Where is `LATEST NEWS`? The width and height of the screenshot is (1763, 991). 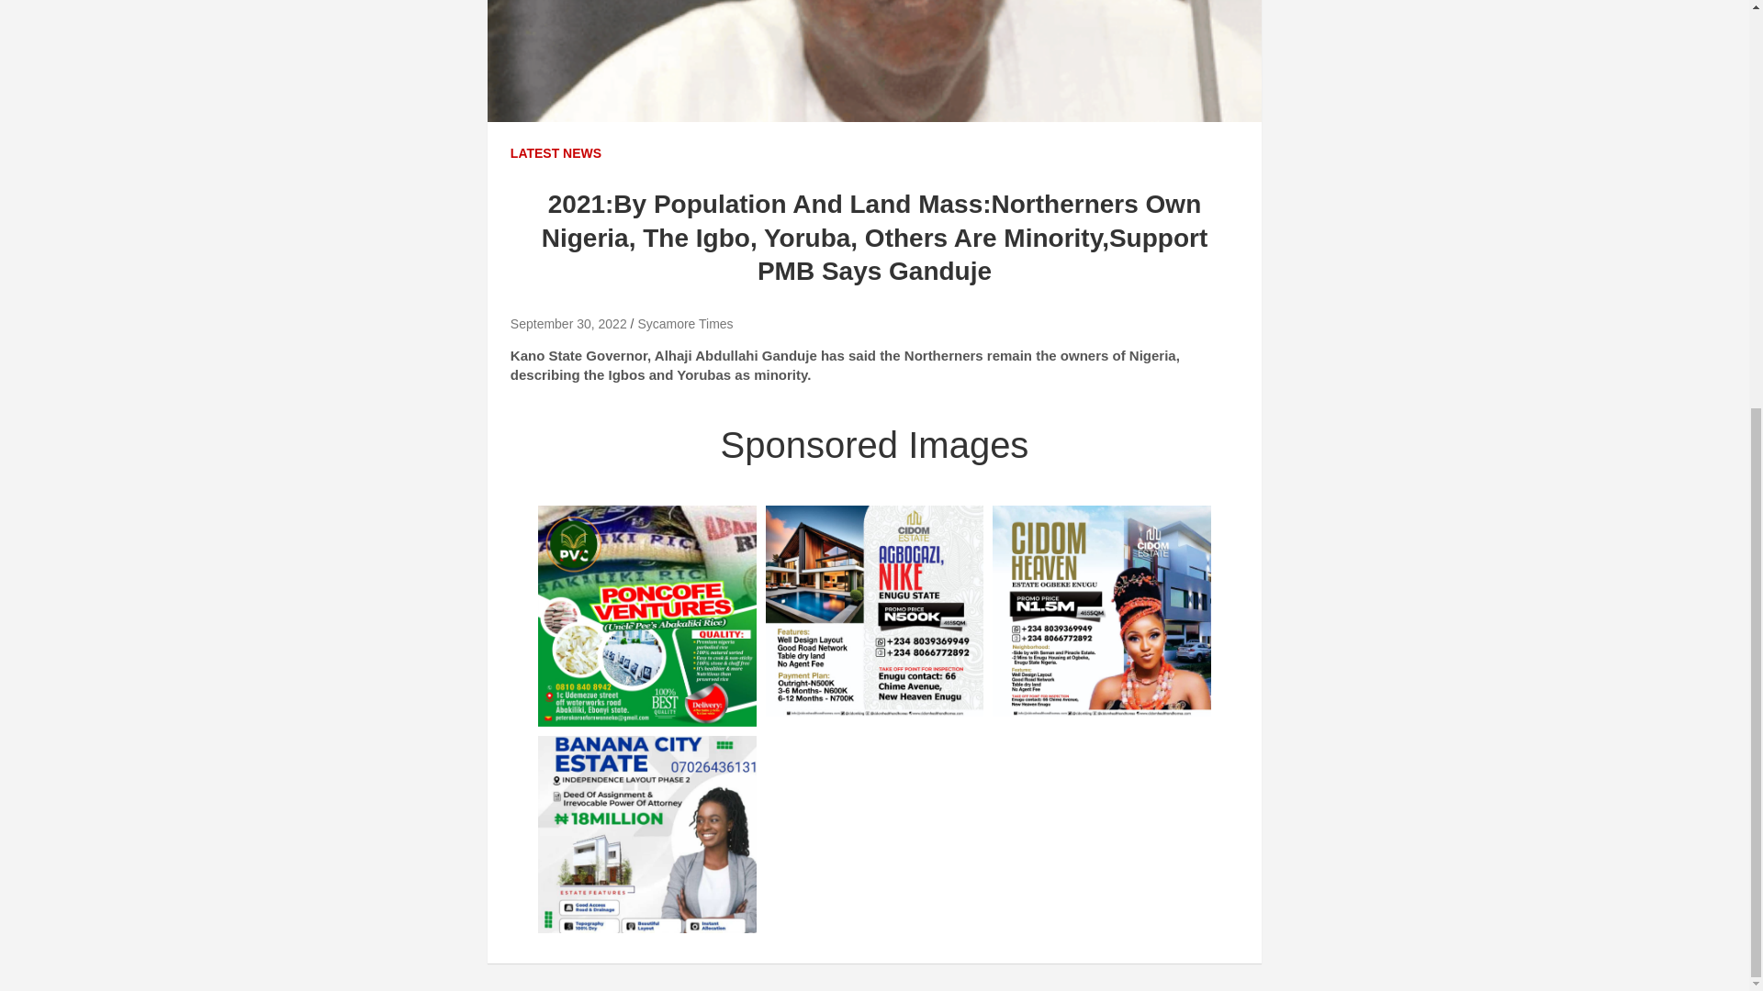
LATEST NEWS is located at coordinates (556, 154).